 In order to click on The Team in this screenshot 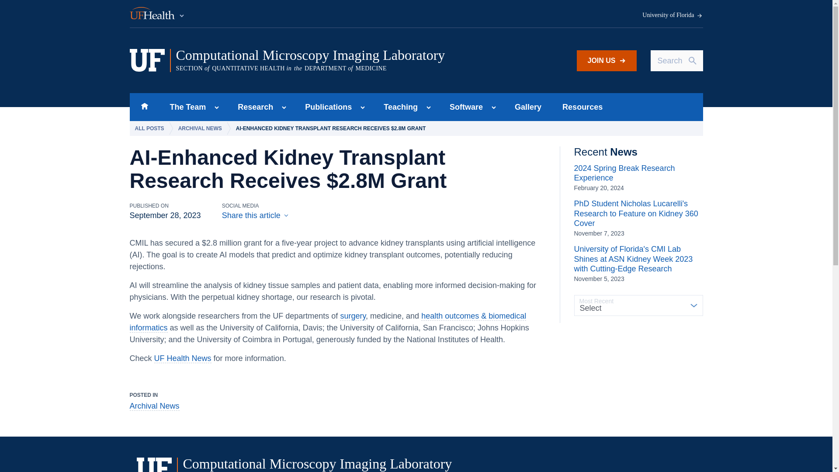, I will do `click(185, 107)`.